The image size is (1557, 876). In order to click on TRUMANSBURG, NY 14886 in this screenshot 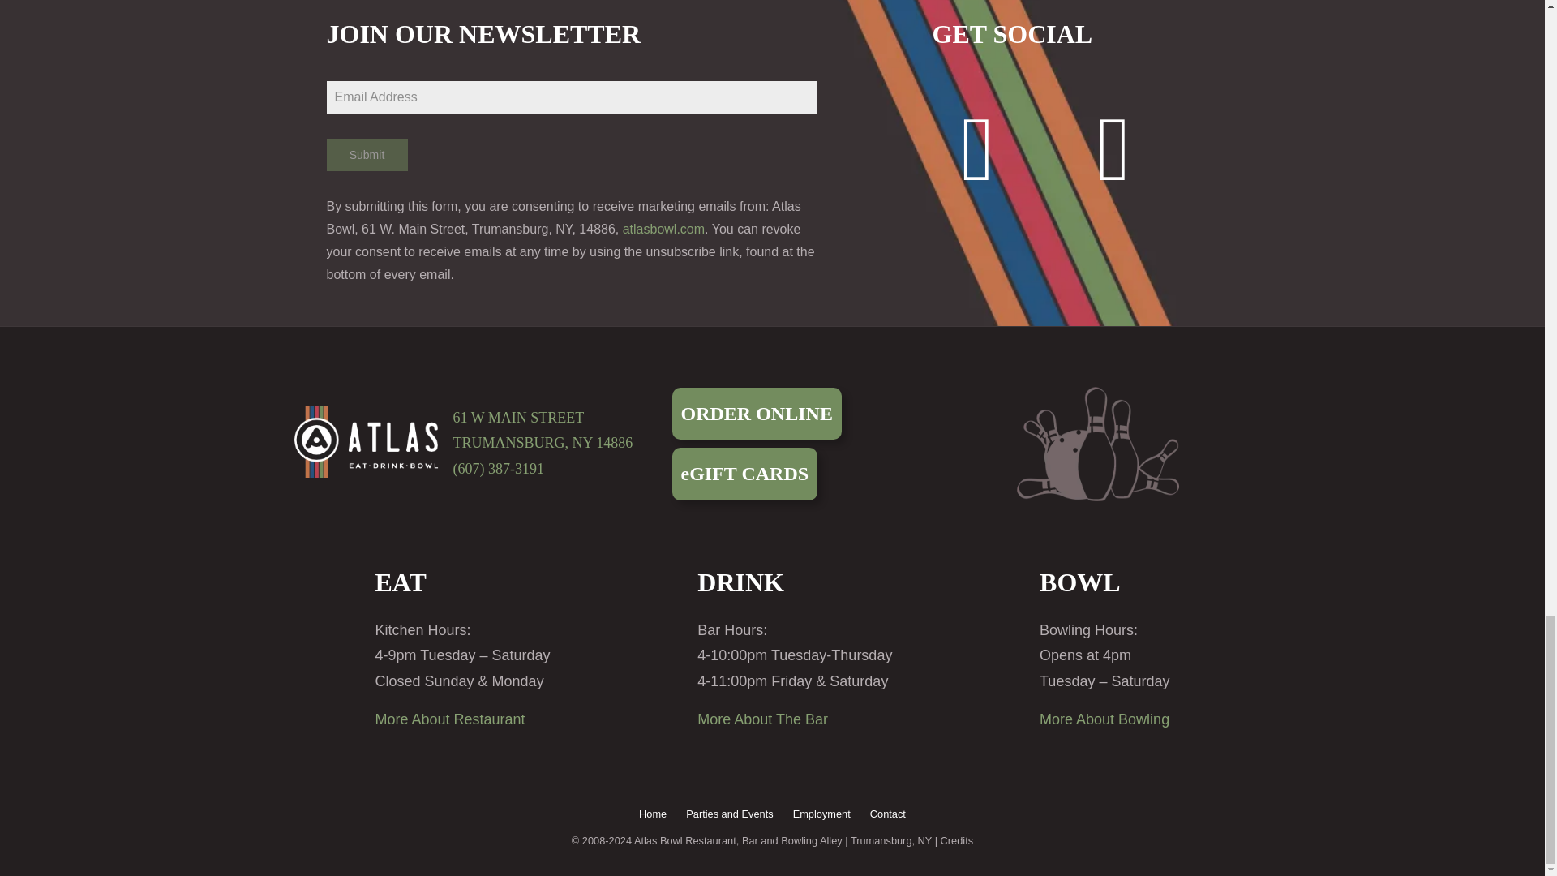, I will do `click(542, 443)`.